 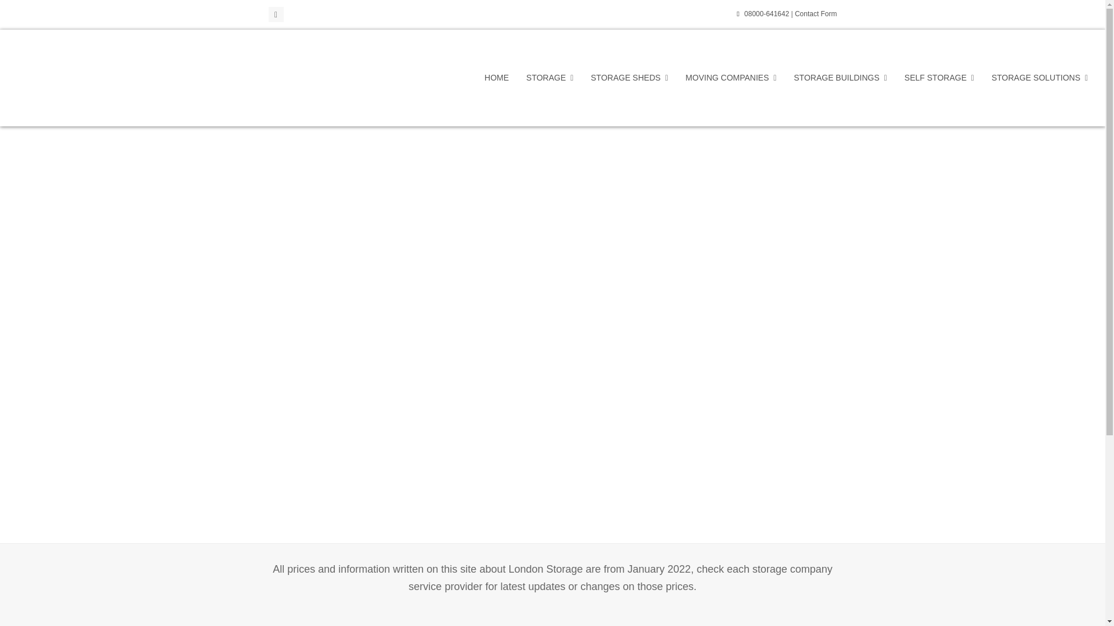 I want to click on HOME, so click(x=497, y=78).